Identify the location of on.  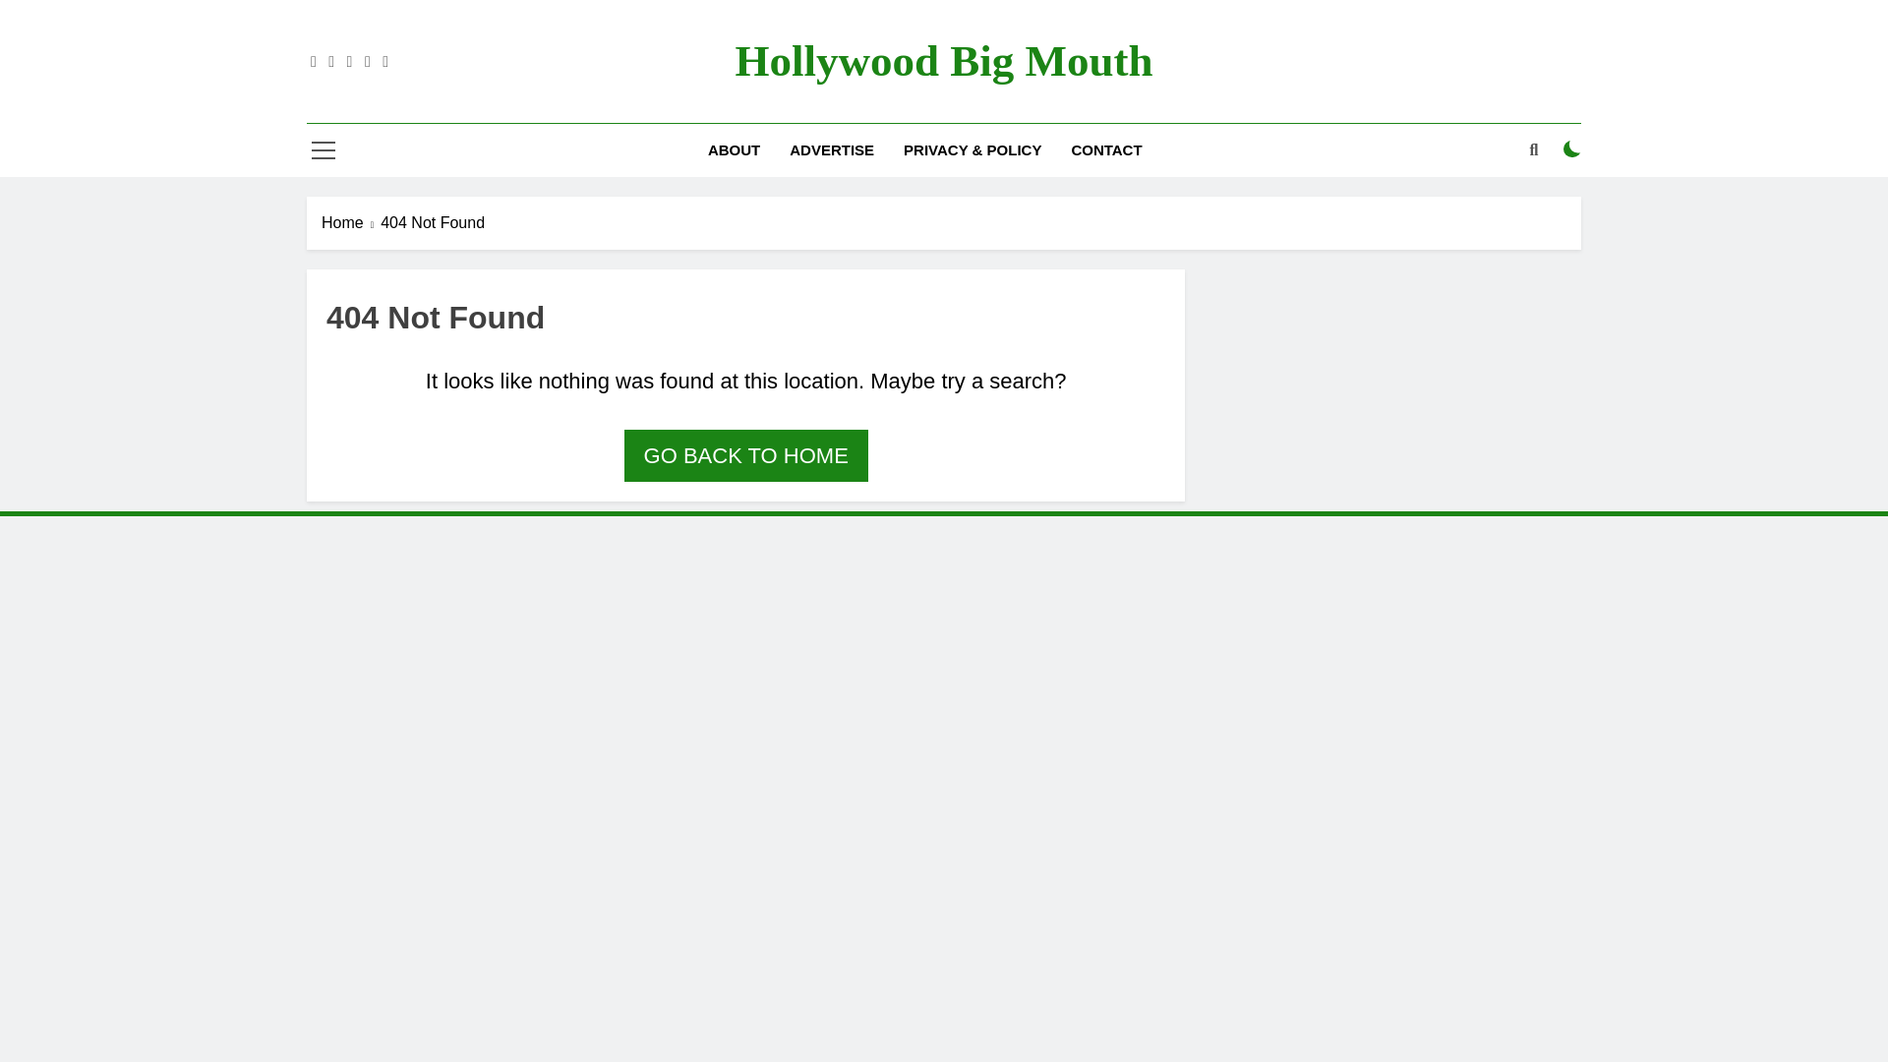
(1571, 148).